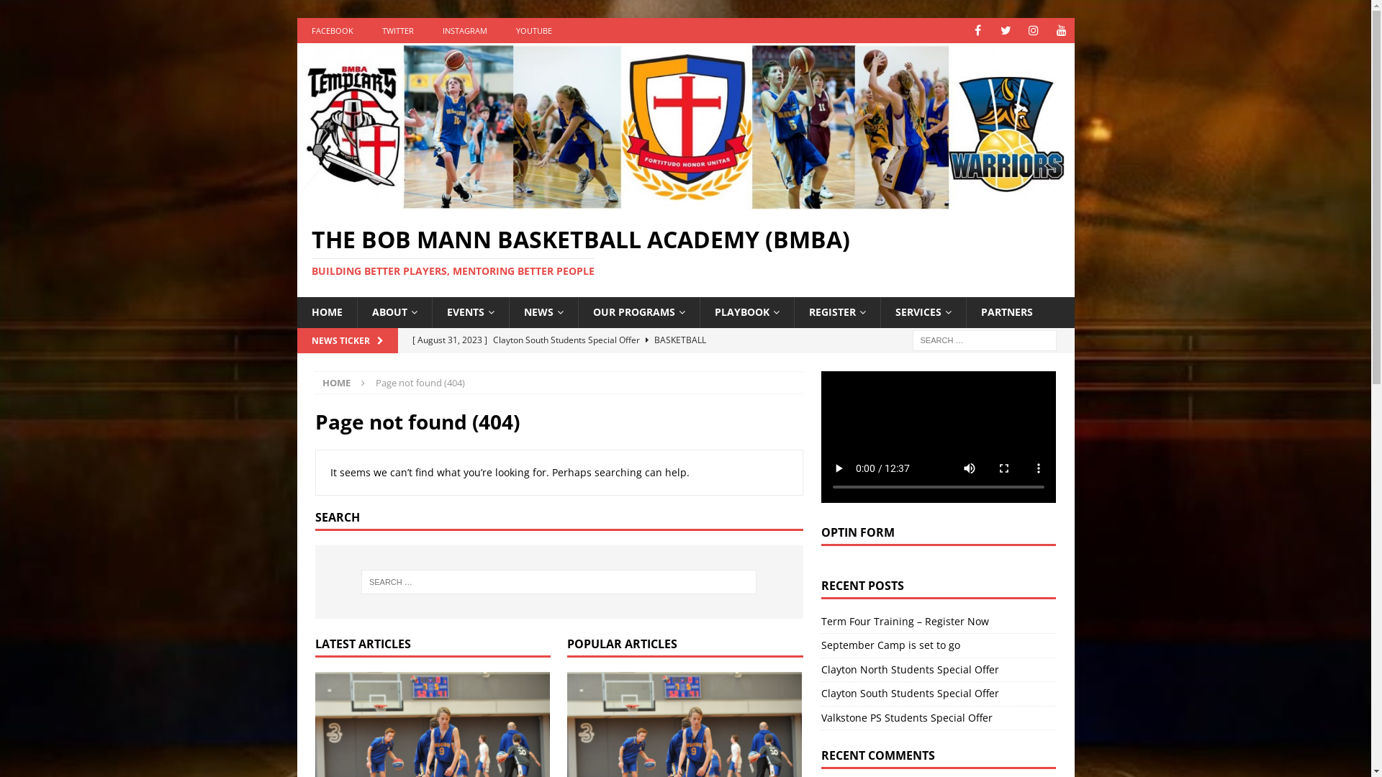  Describe the element at coordinates (638, 312) in the screenshot. I see `OUR PROGRAMS` at that location.